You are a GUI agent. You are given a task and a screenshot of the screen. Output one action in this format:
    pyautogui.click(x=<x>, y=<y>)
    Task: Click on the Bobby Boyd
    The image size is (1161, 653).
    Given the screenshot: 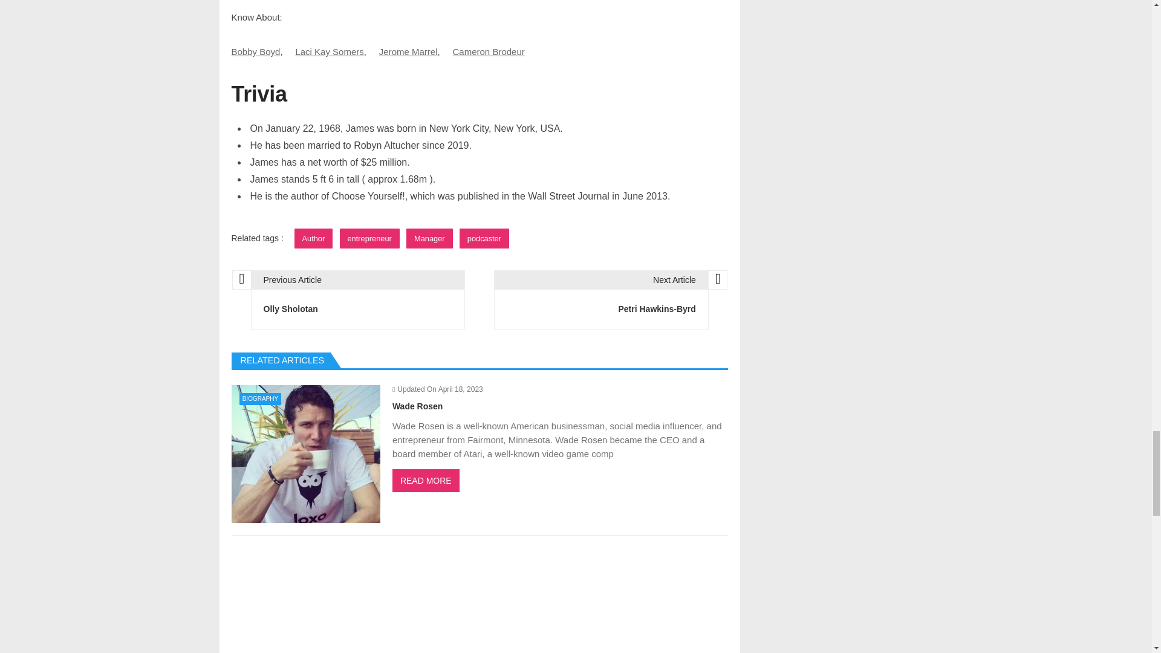 What is the action you would take?
    pyautogui.click(x=255, y=52)
    